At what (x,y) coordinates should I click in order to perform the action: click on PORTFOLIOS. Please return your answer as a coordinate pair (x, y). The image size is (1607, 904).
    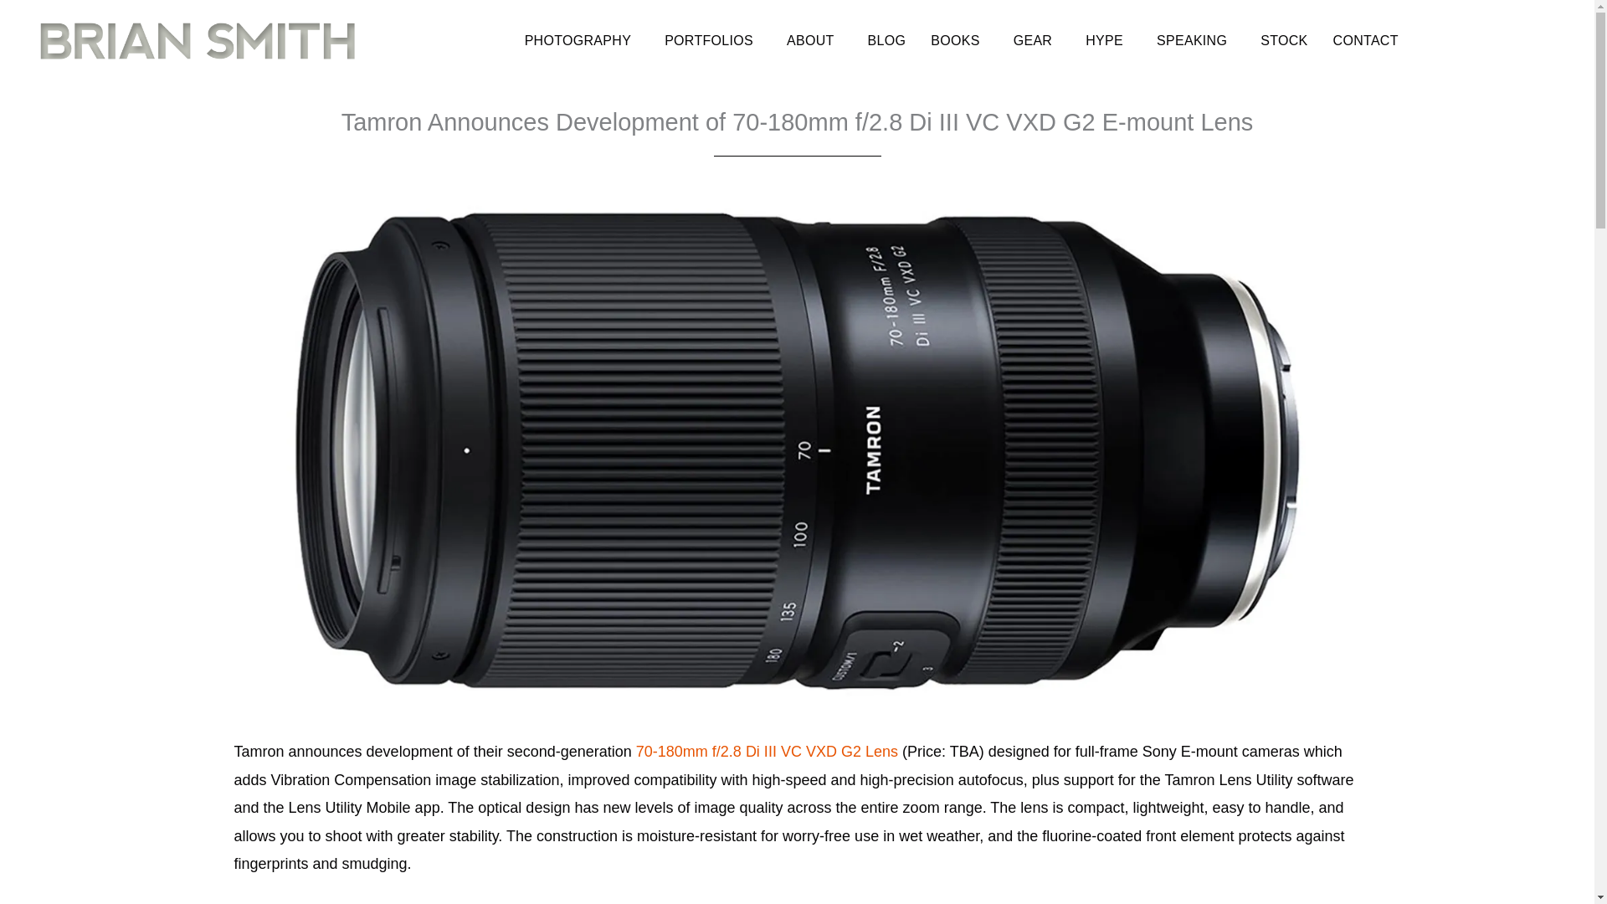
    Looking at the image, I should click on (712, 40).